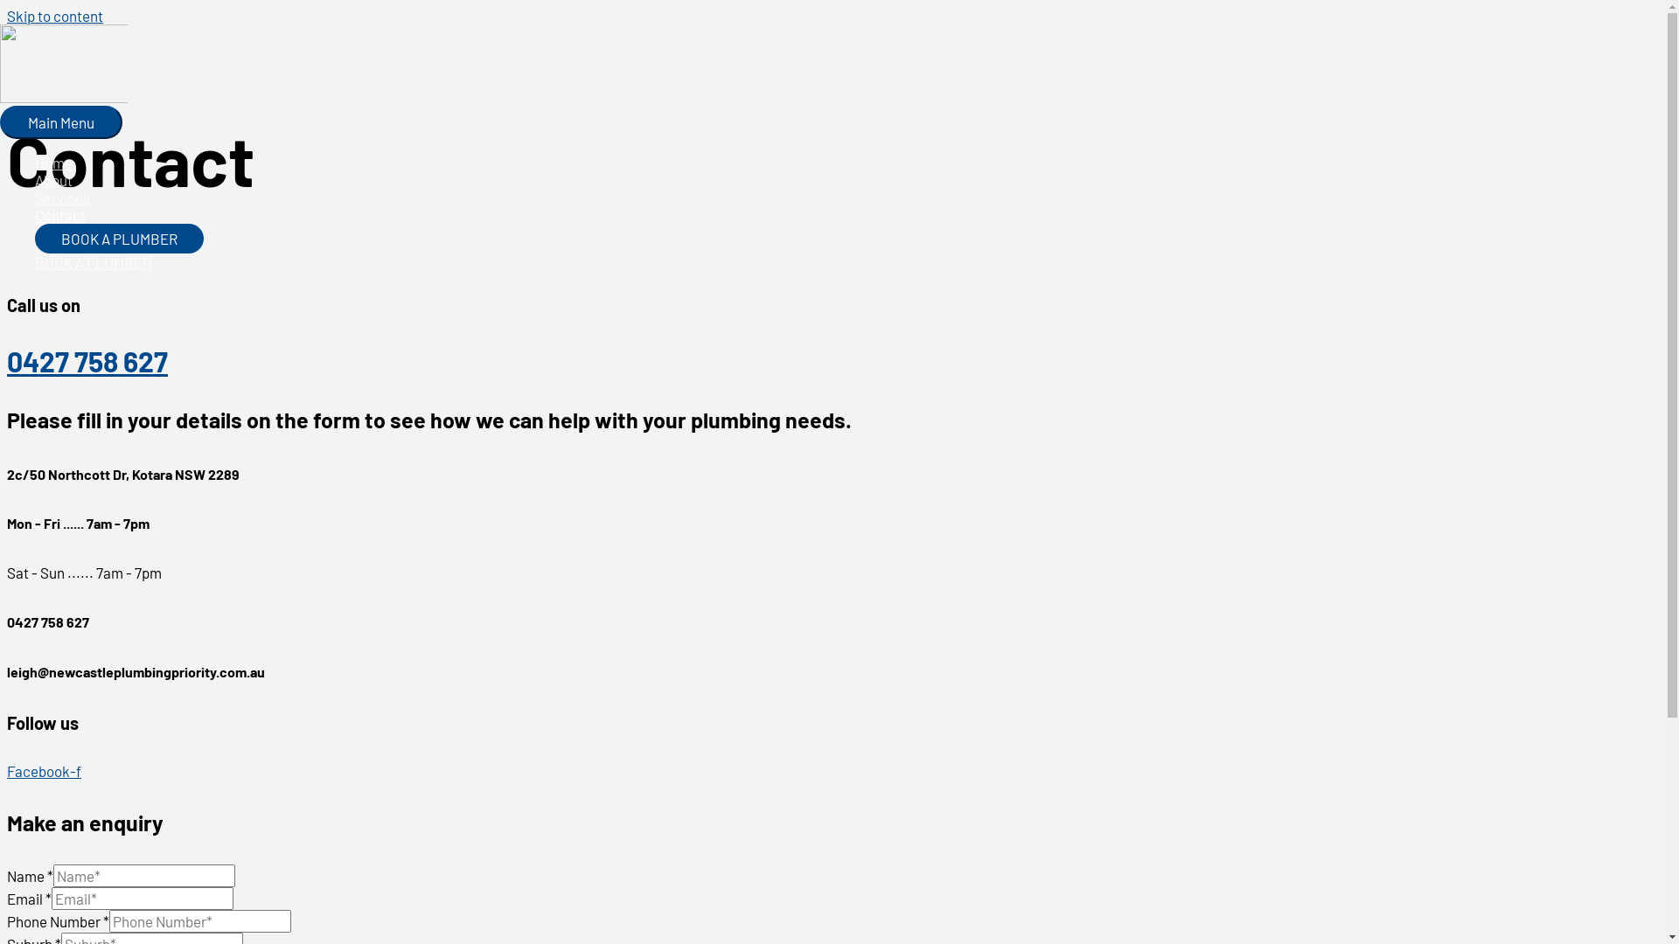  What do you see at coordinates (560, 163) in the screenshot?
I see `Home` at bounding box center [560, 163].